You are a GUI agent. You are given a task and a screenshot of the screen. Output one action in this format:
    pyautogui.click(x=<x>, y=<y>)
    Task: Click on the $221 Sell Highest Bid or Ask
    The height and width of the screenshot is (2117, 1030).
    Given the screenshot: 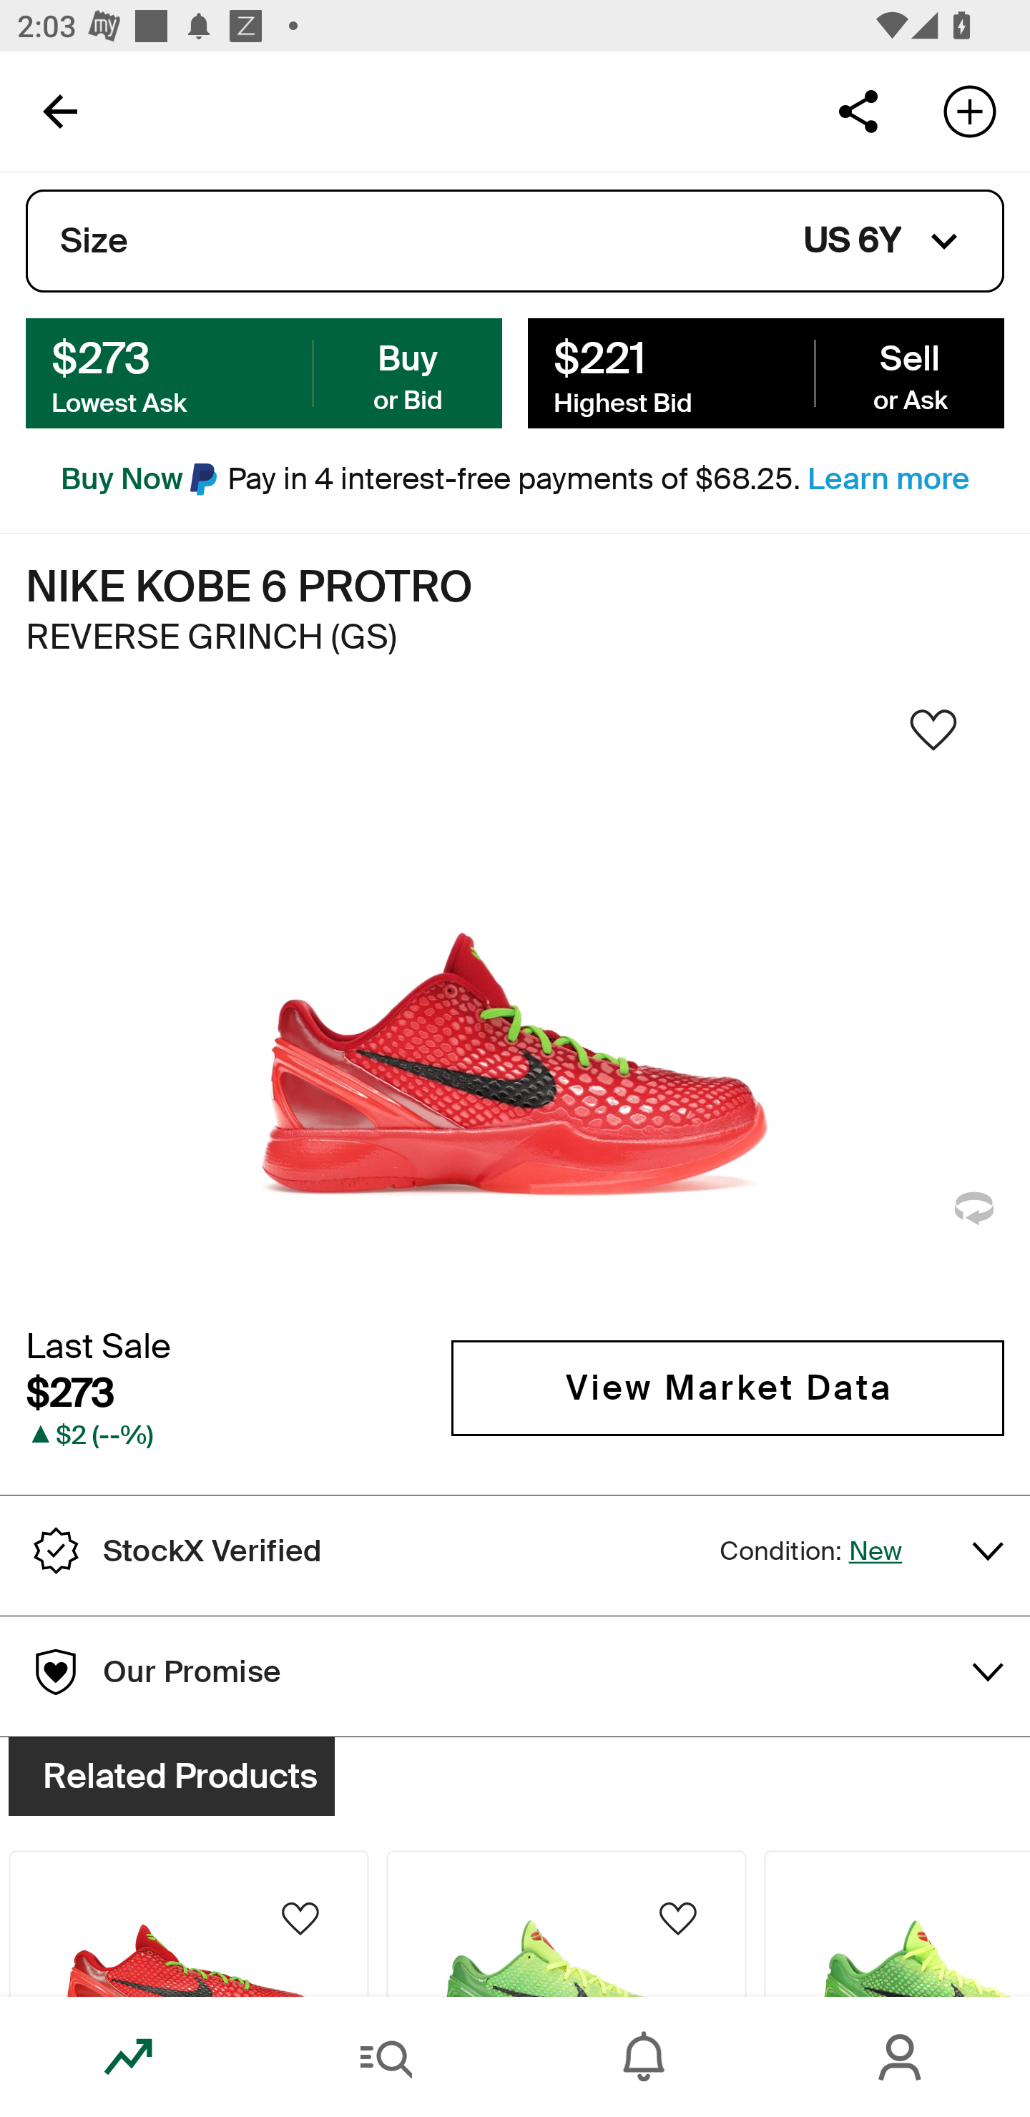 What is the action you would take?
    pyautogui.click(x=765, y=372)
    